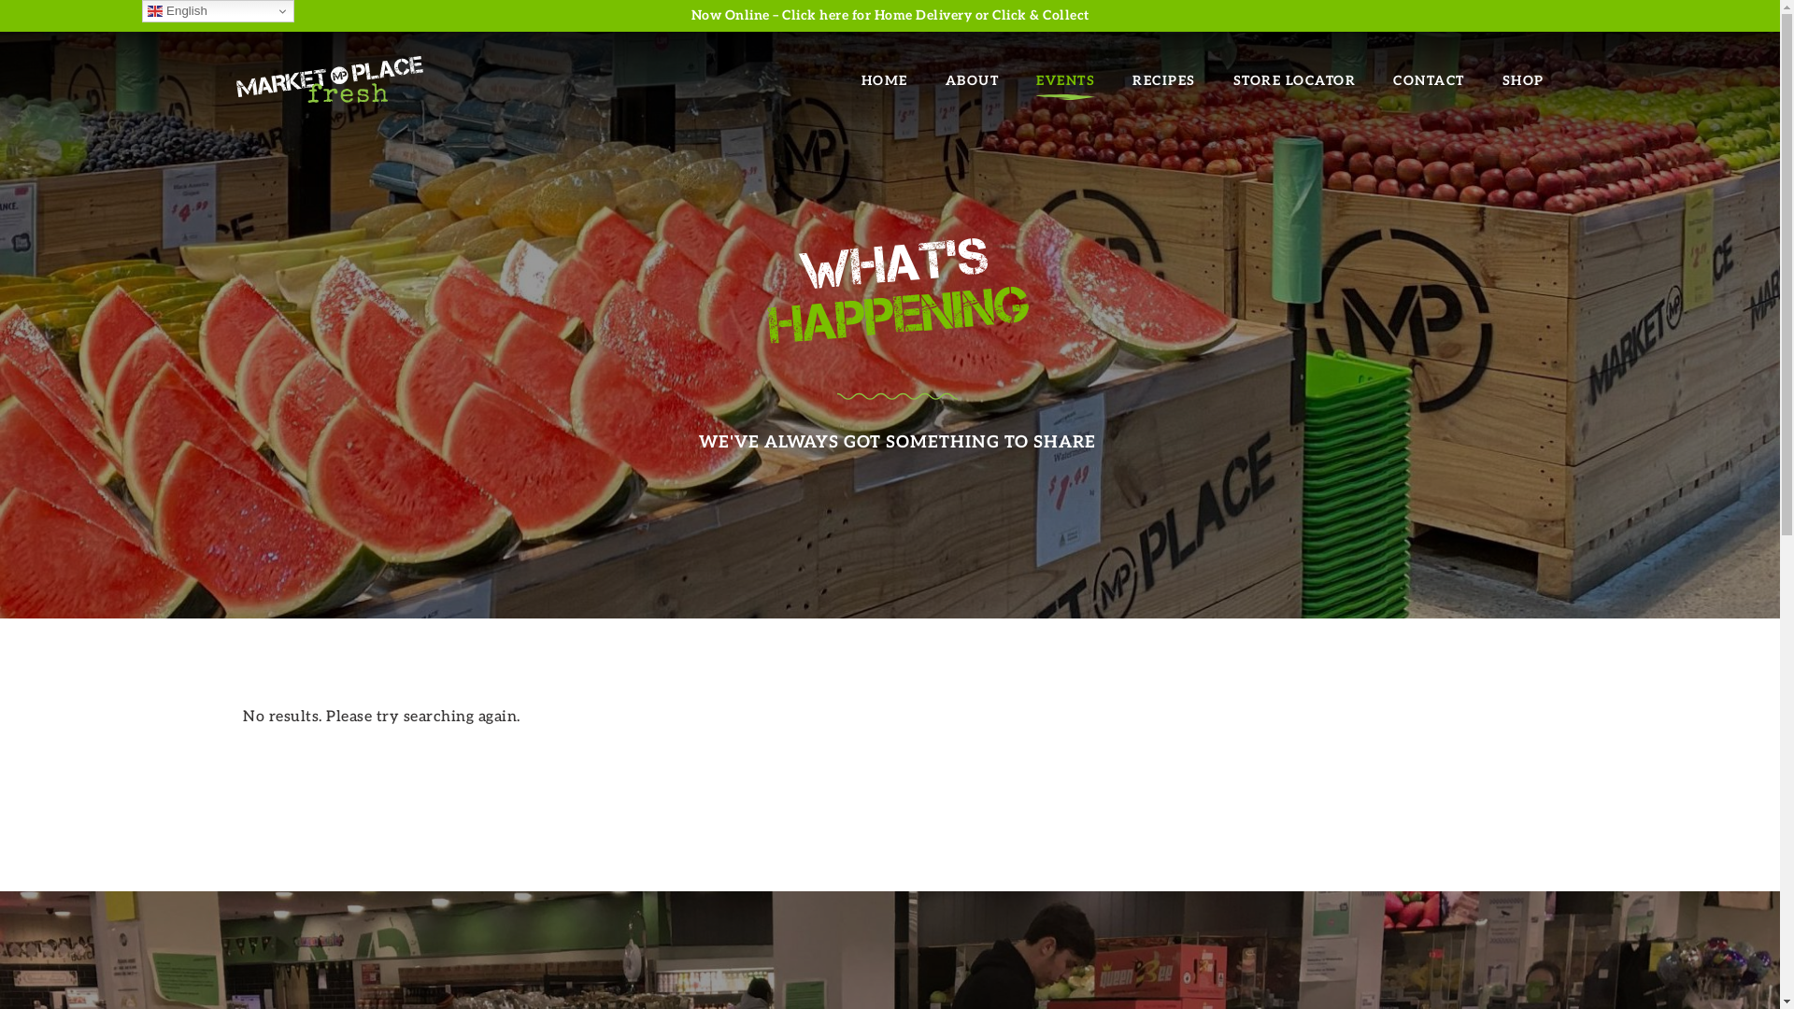  What do you see at coordinates (1523, 80) in the screenshot?
I see `SHOP` at bounding box center [1523, 80].